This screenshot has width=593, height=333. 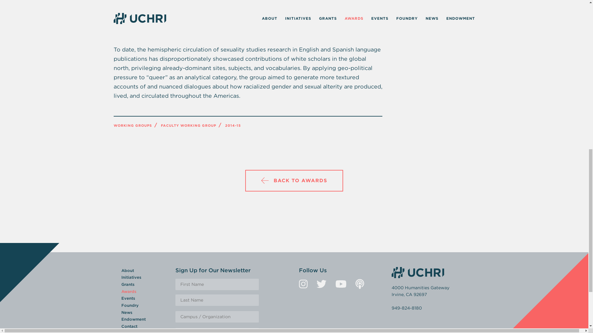 What do you see at coordinates (127, 312) in the screenshot?
I see `News` at bounding box center [127, 312].